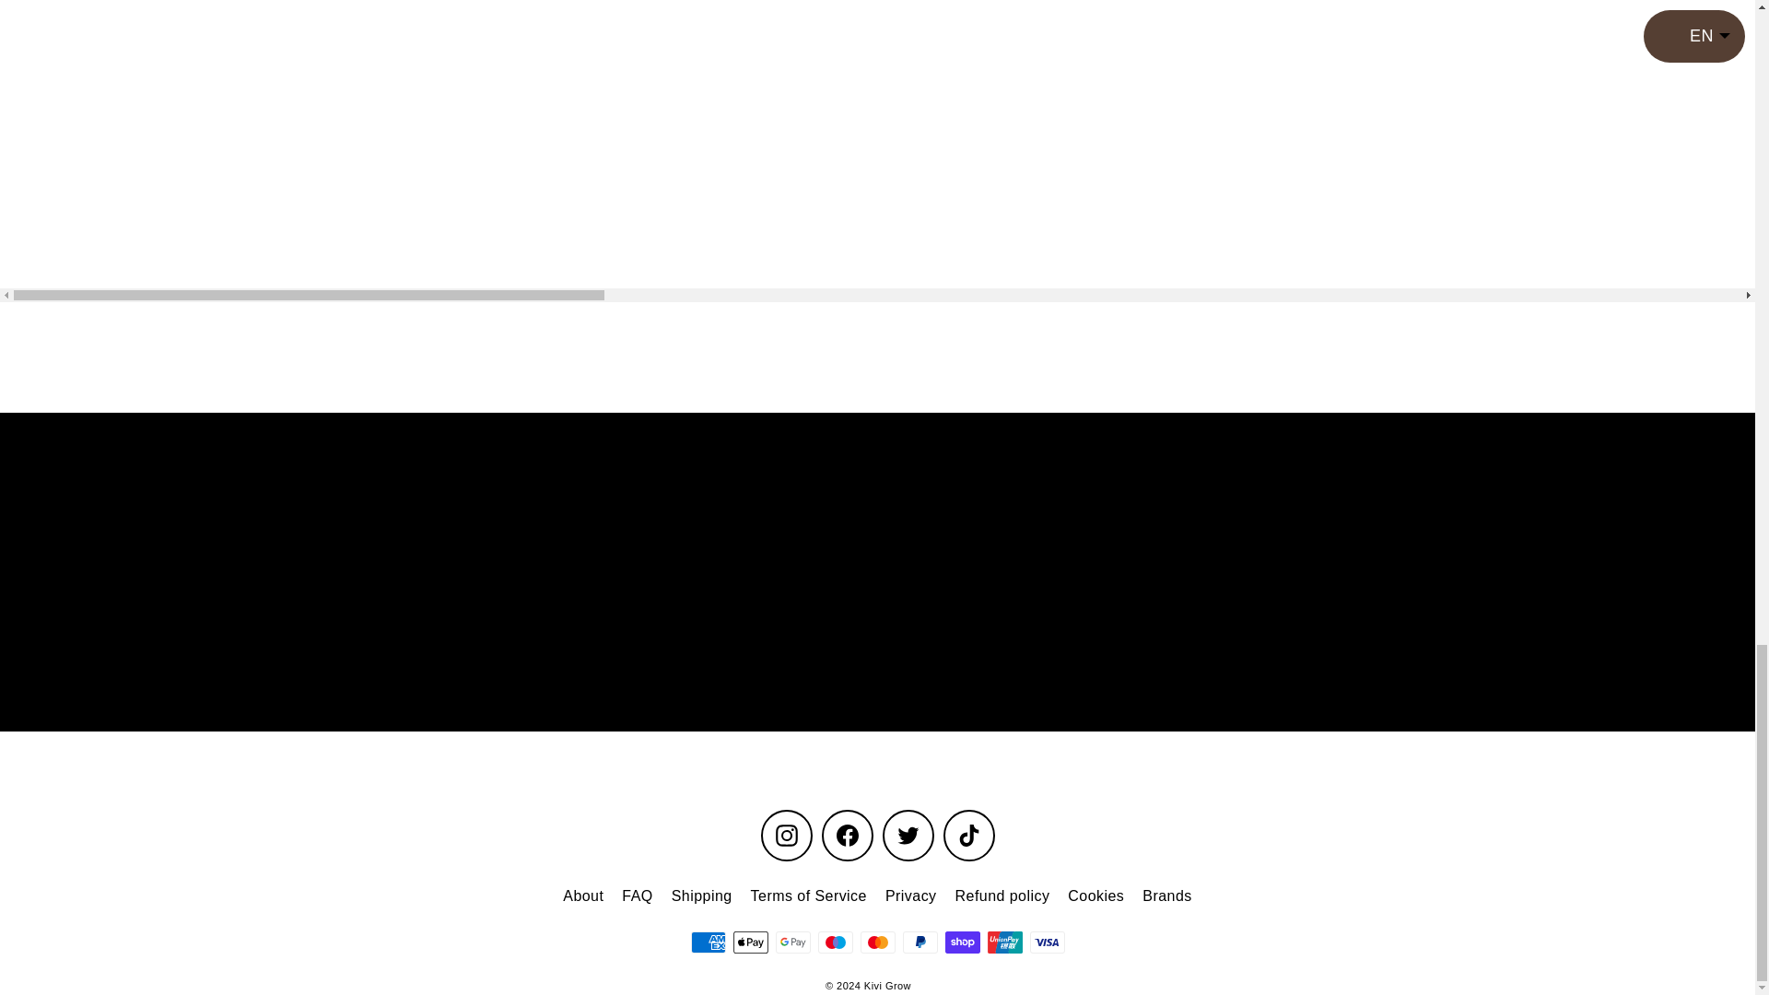  What do you see at coordinates (968, 836) in the screenshot?
I see `Kivi Grow on TikTok` at bounding box center [968, 836].